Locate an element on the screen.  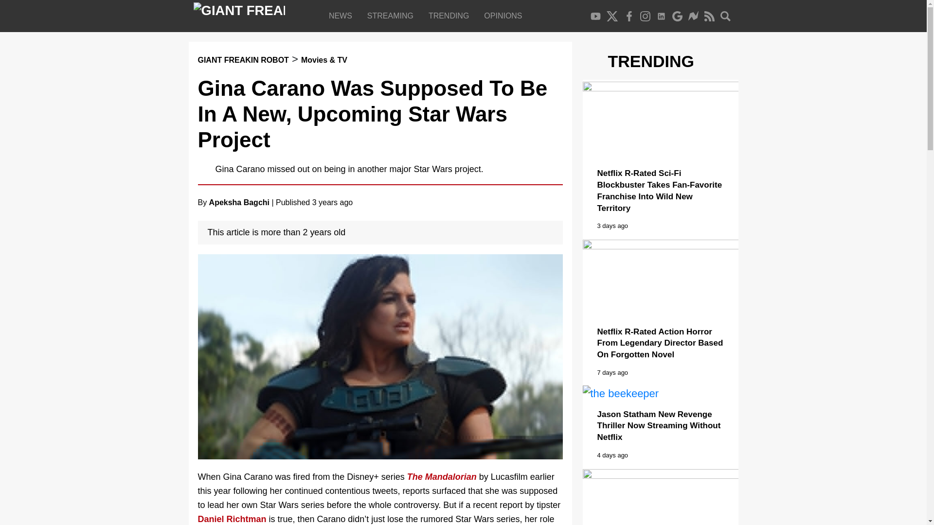
Trending is located at coordinates (450, 16).